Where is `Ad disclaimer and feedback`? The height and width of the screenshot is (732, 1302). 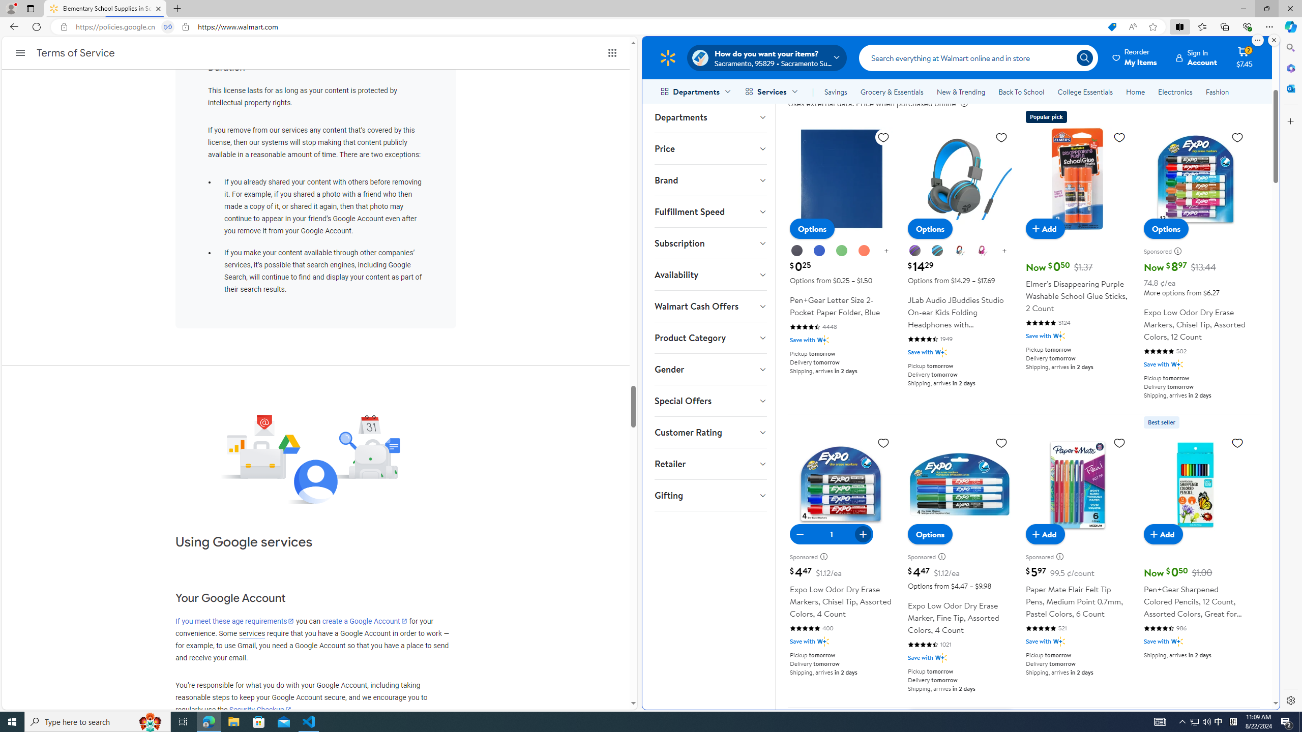
Ad disclaimer and feedback is located at coordinates (1062, 556).